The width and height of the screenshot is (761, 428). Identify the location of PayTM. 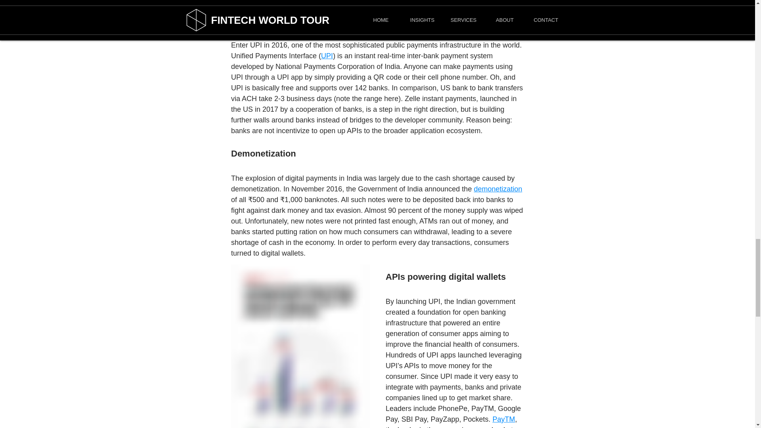
(503, 419).